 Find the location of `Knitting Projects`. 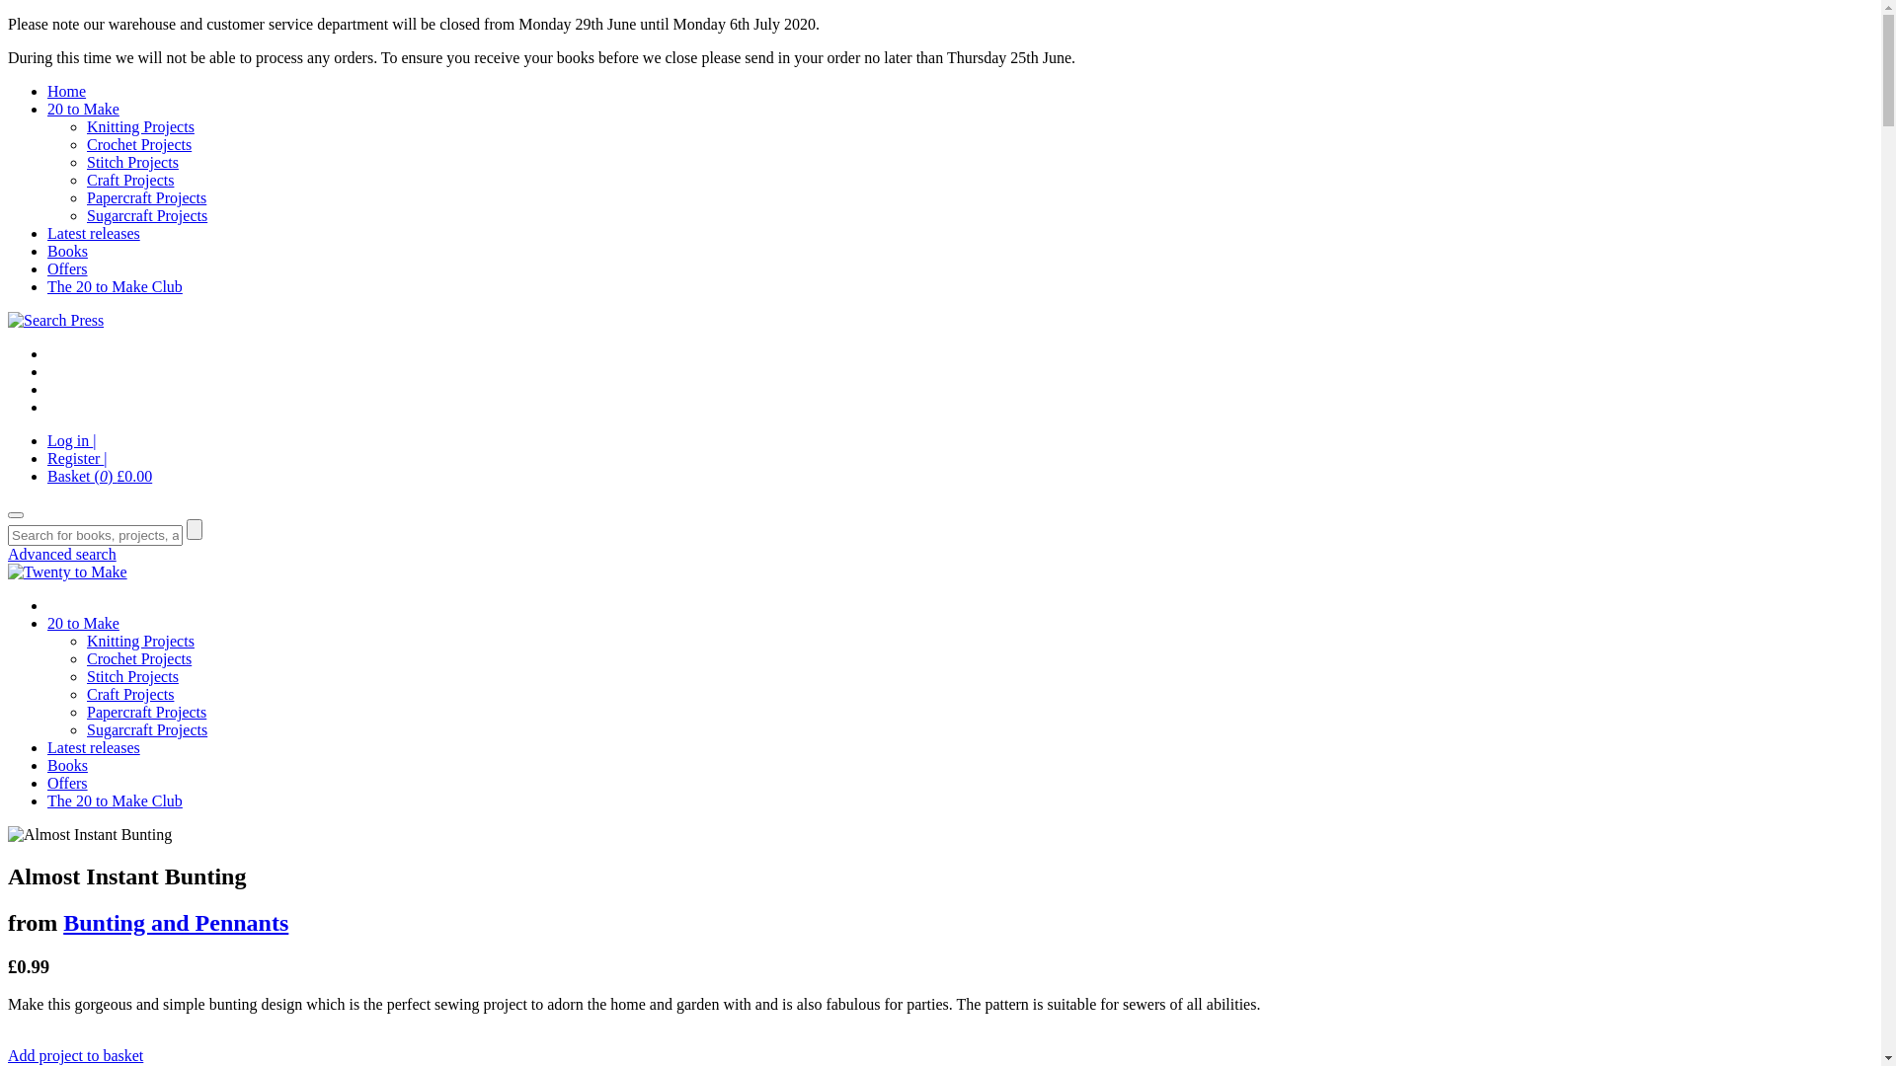

Knitting Projects is located at coordinates (140, 126).